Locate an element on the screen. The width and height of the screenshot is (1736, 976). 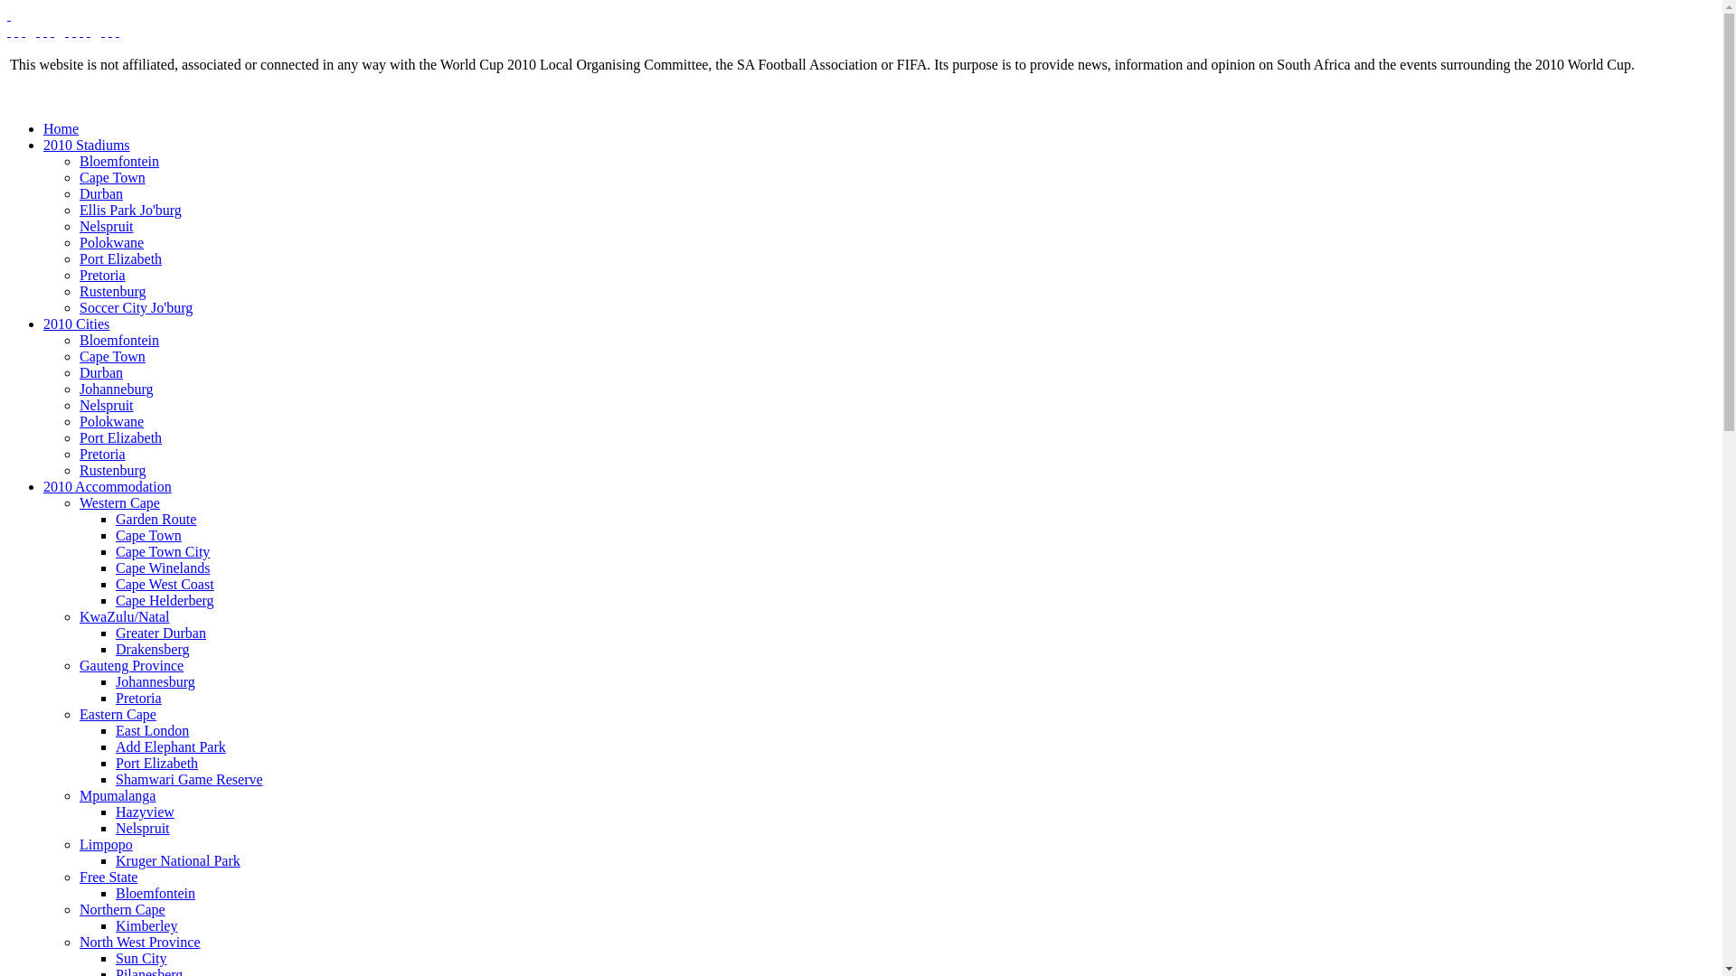
Shamwari Game Reserve is located at coordinates (190, 779).